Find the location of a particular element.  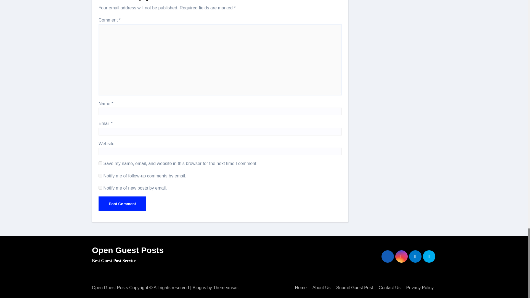

Contact Us is located at coordinates (389, 288).